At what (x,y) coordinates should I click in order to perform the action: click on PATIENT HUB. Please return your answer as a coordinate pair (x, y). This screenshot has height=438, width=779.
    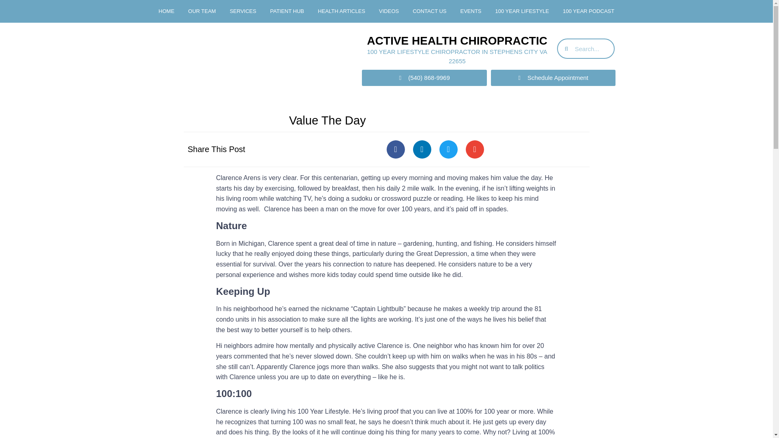
    Looking at the image, I should click on (287, 11).